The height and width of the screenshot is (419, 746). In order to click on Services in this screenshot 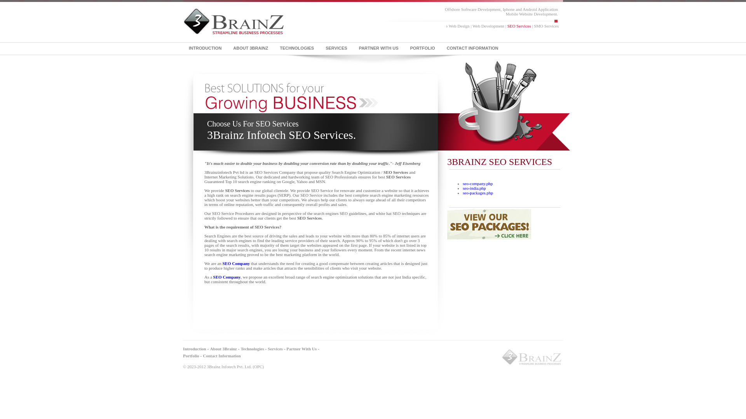, I will do `click(275, 348)`.